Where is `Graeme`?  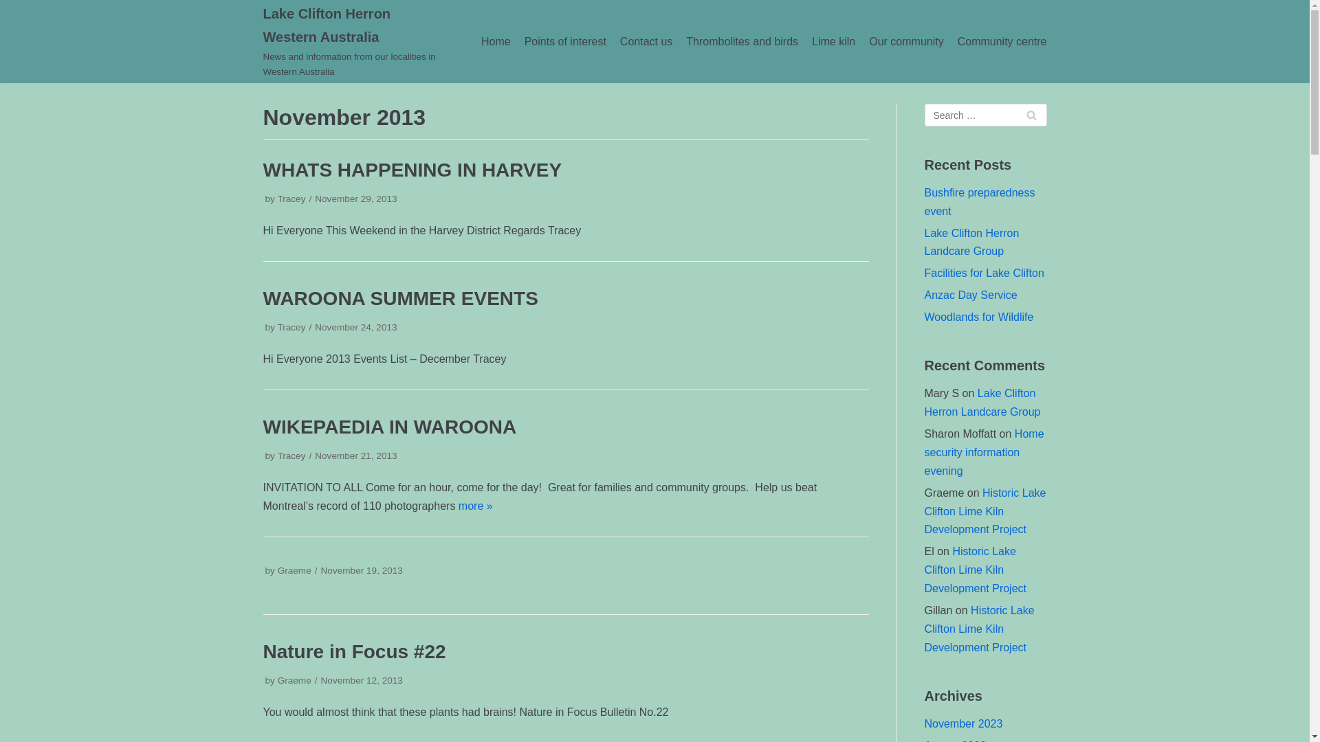
Graeme is located at coordinates (294, 680).